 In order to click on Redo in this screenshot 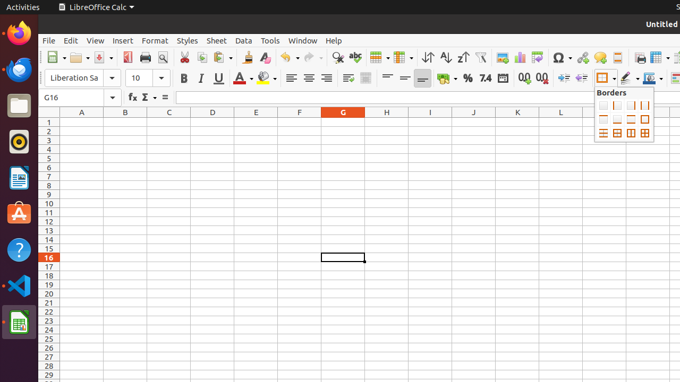, I will do `click(313, 57)`.